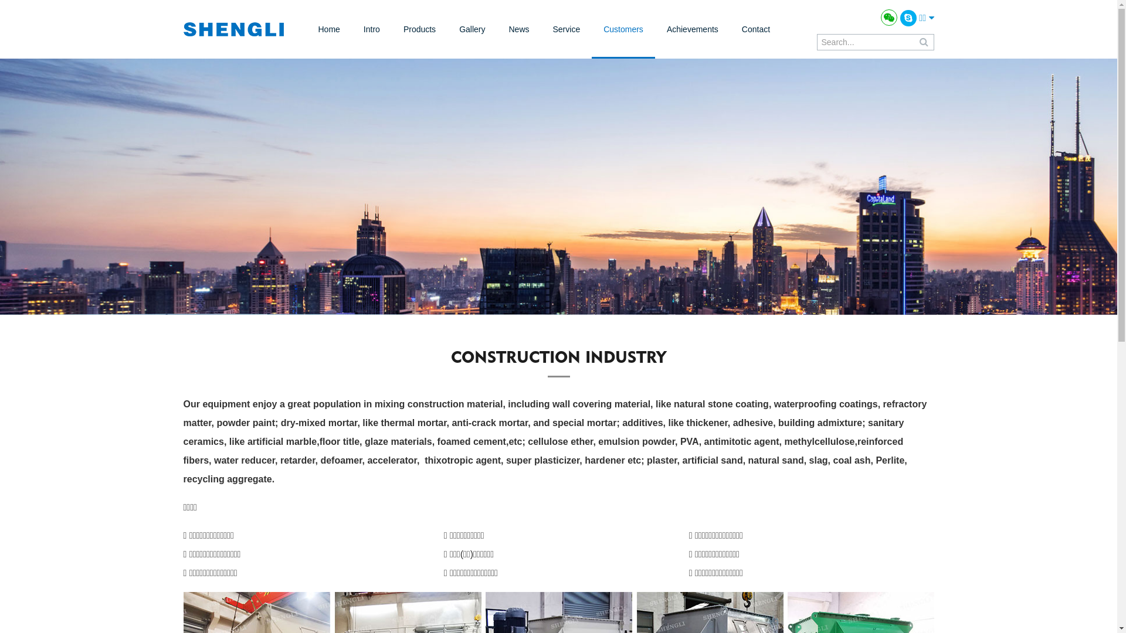 This screenshot has height=633, width=1126. What do you see at coordinates (693, 29) in the screenshot?
I see `Achievements` at bounding box center [693, 29].